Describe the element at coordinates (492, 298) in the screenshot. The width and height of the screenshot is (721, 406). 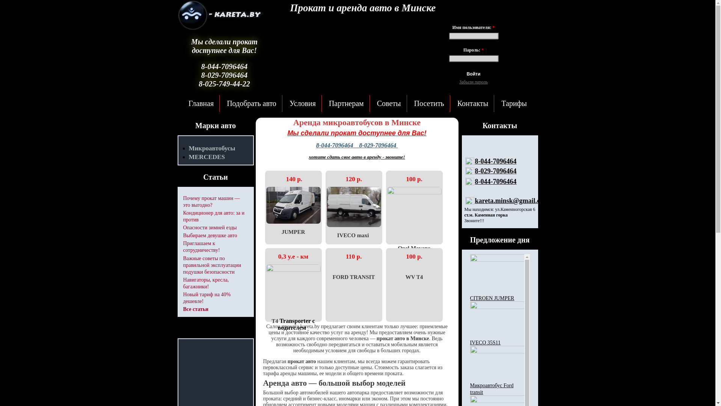
I see `CITROEN JUMPER` at that location.